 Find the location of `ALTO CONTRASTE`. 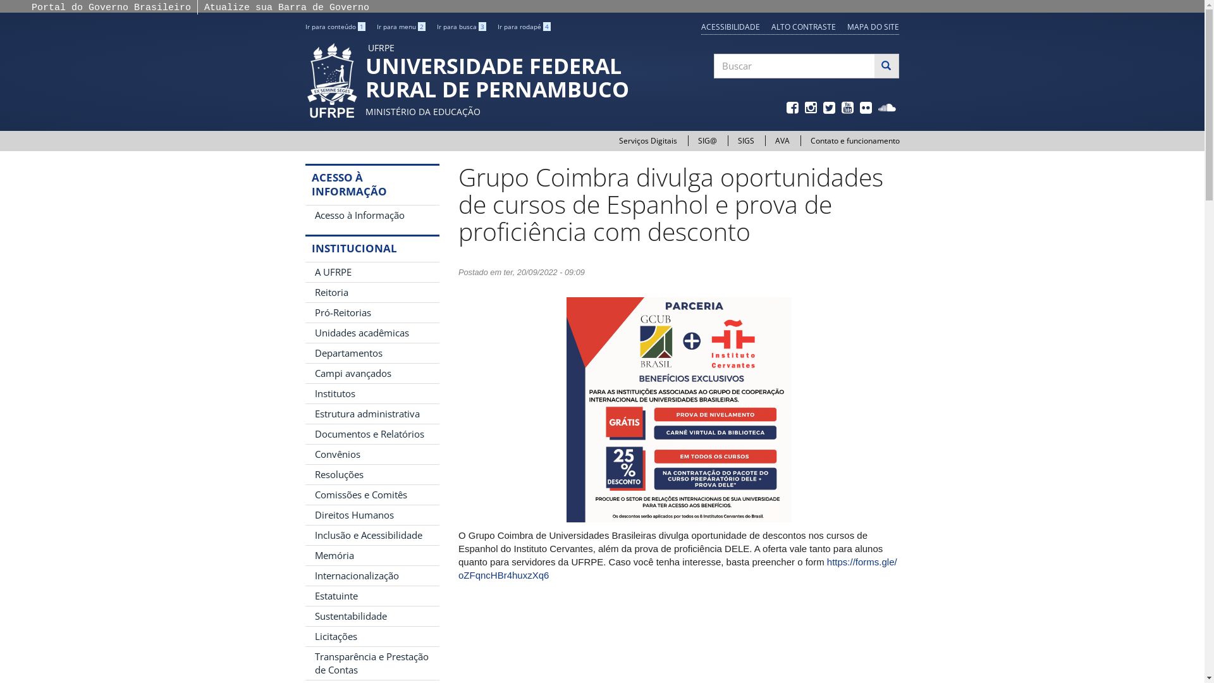

ALTO CONTRASTE is located at coordinates (804, 27).